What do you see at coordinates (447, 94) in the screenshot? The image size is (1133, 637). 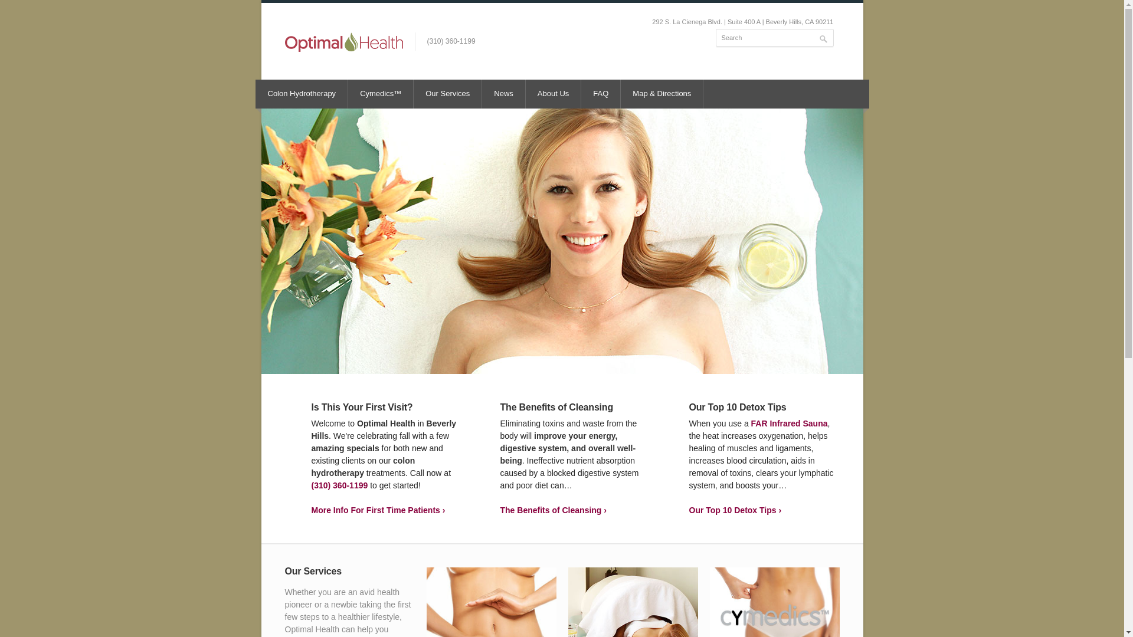 I see `Our Services` at bounding box center [447, 94].